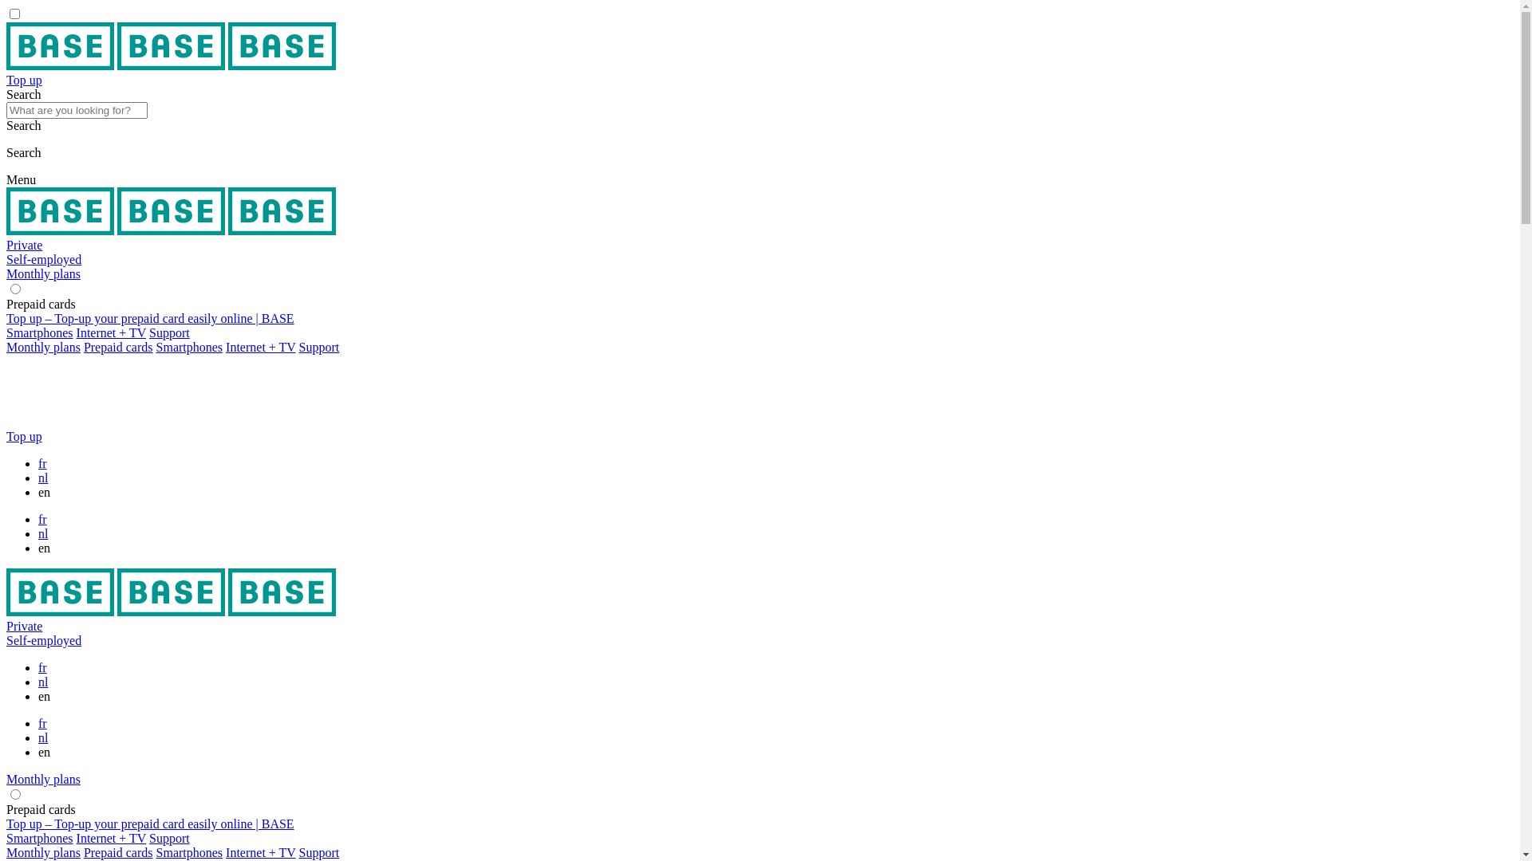 The height and width of the screenshot is (861, 1532). Describe the element at coordinates (43, 853) in the screenshot. I see `Monthly plans` at that location.